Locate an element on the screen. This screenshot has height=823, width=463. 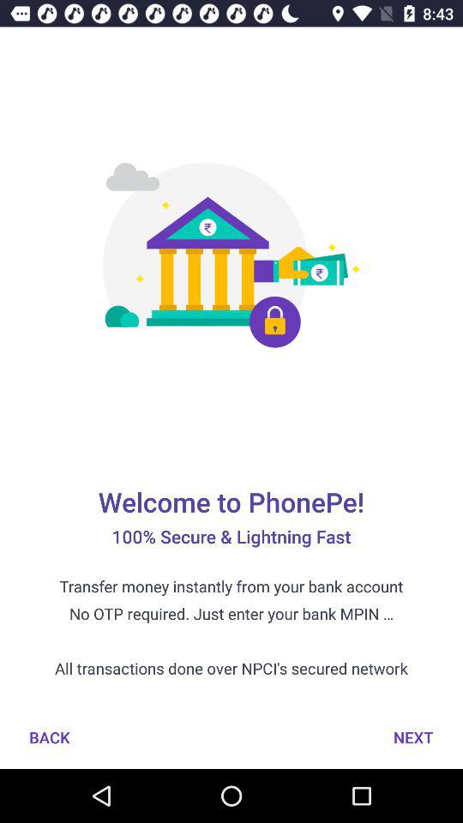
click item to the left of the next is located at coordinates (50, 737).